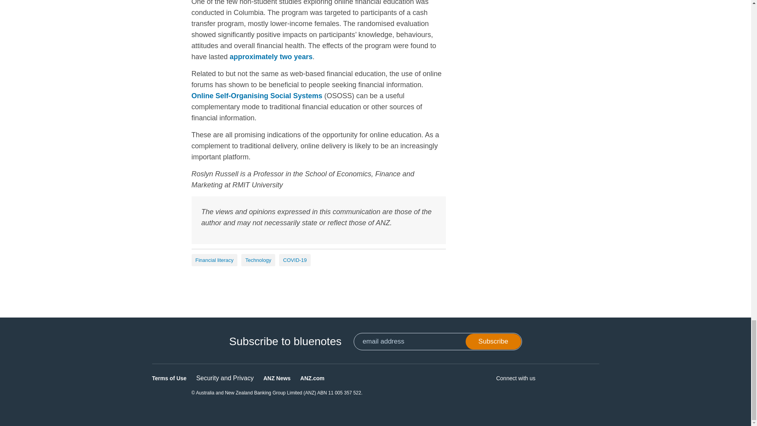 This screenshot has height=426, width=757. What do you see at coordinates (214, 260) in the screenshot?
I see `Financial literacy` at bounding box center [214, 260].